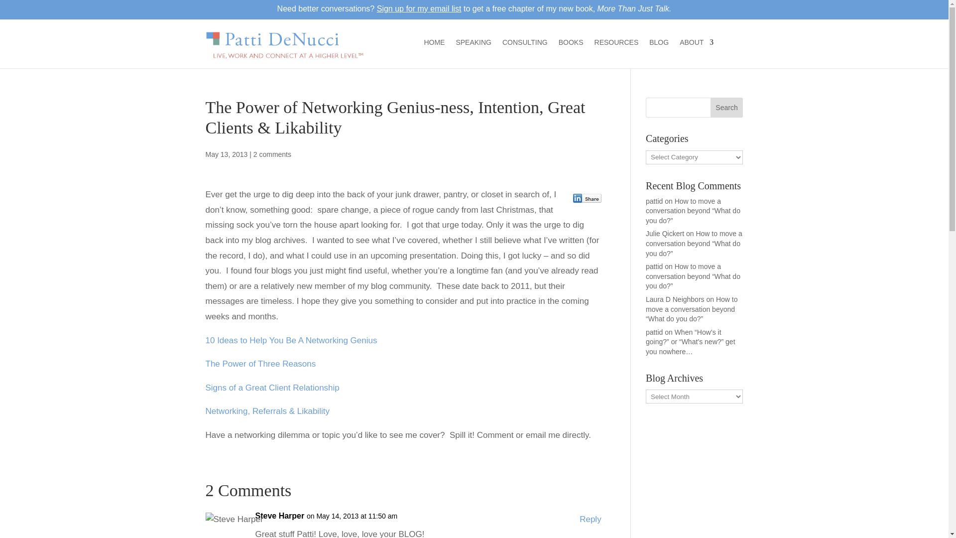  What do you see at coordinates (696, 44) in the screenshot?
I see `ABOUT` at bounding box center [696, 44].